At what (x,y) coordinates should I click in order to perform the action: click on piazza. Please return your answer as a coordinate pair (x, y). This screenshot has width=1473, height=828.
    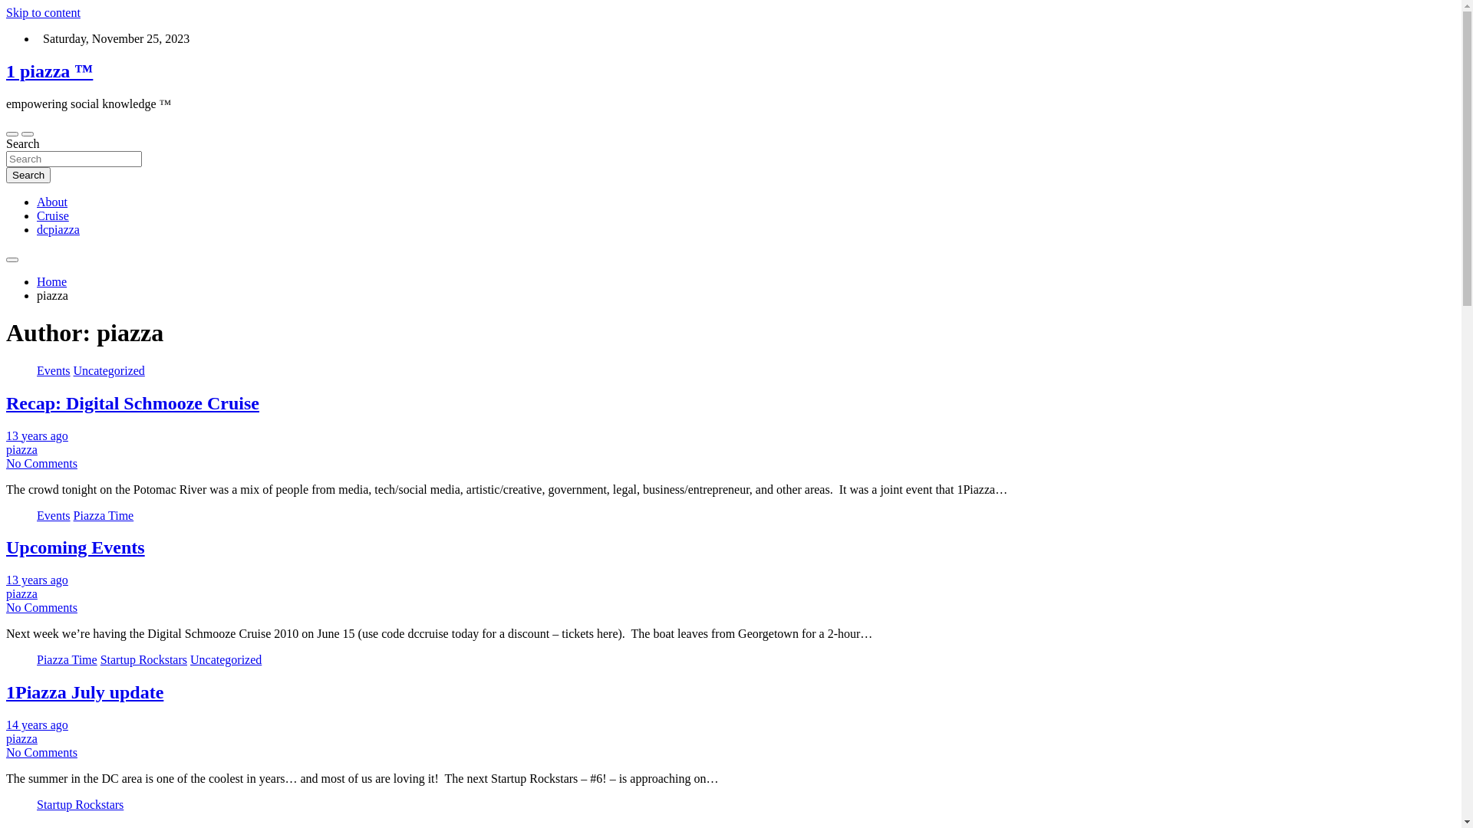
    Looking at the image, I should click on (21, 739).